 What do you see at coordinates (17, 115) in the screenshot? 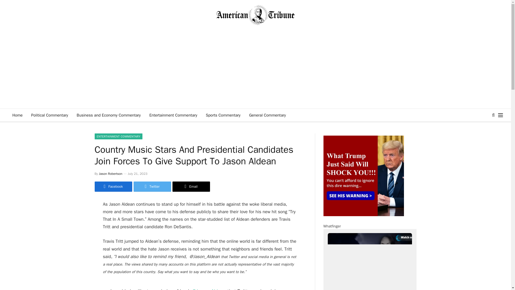
I see `Home` at bounding box center [17, 115].